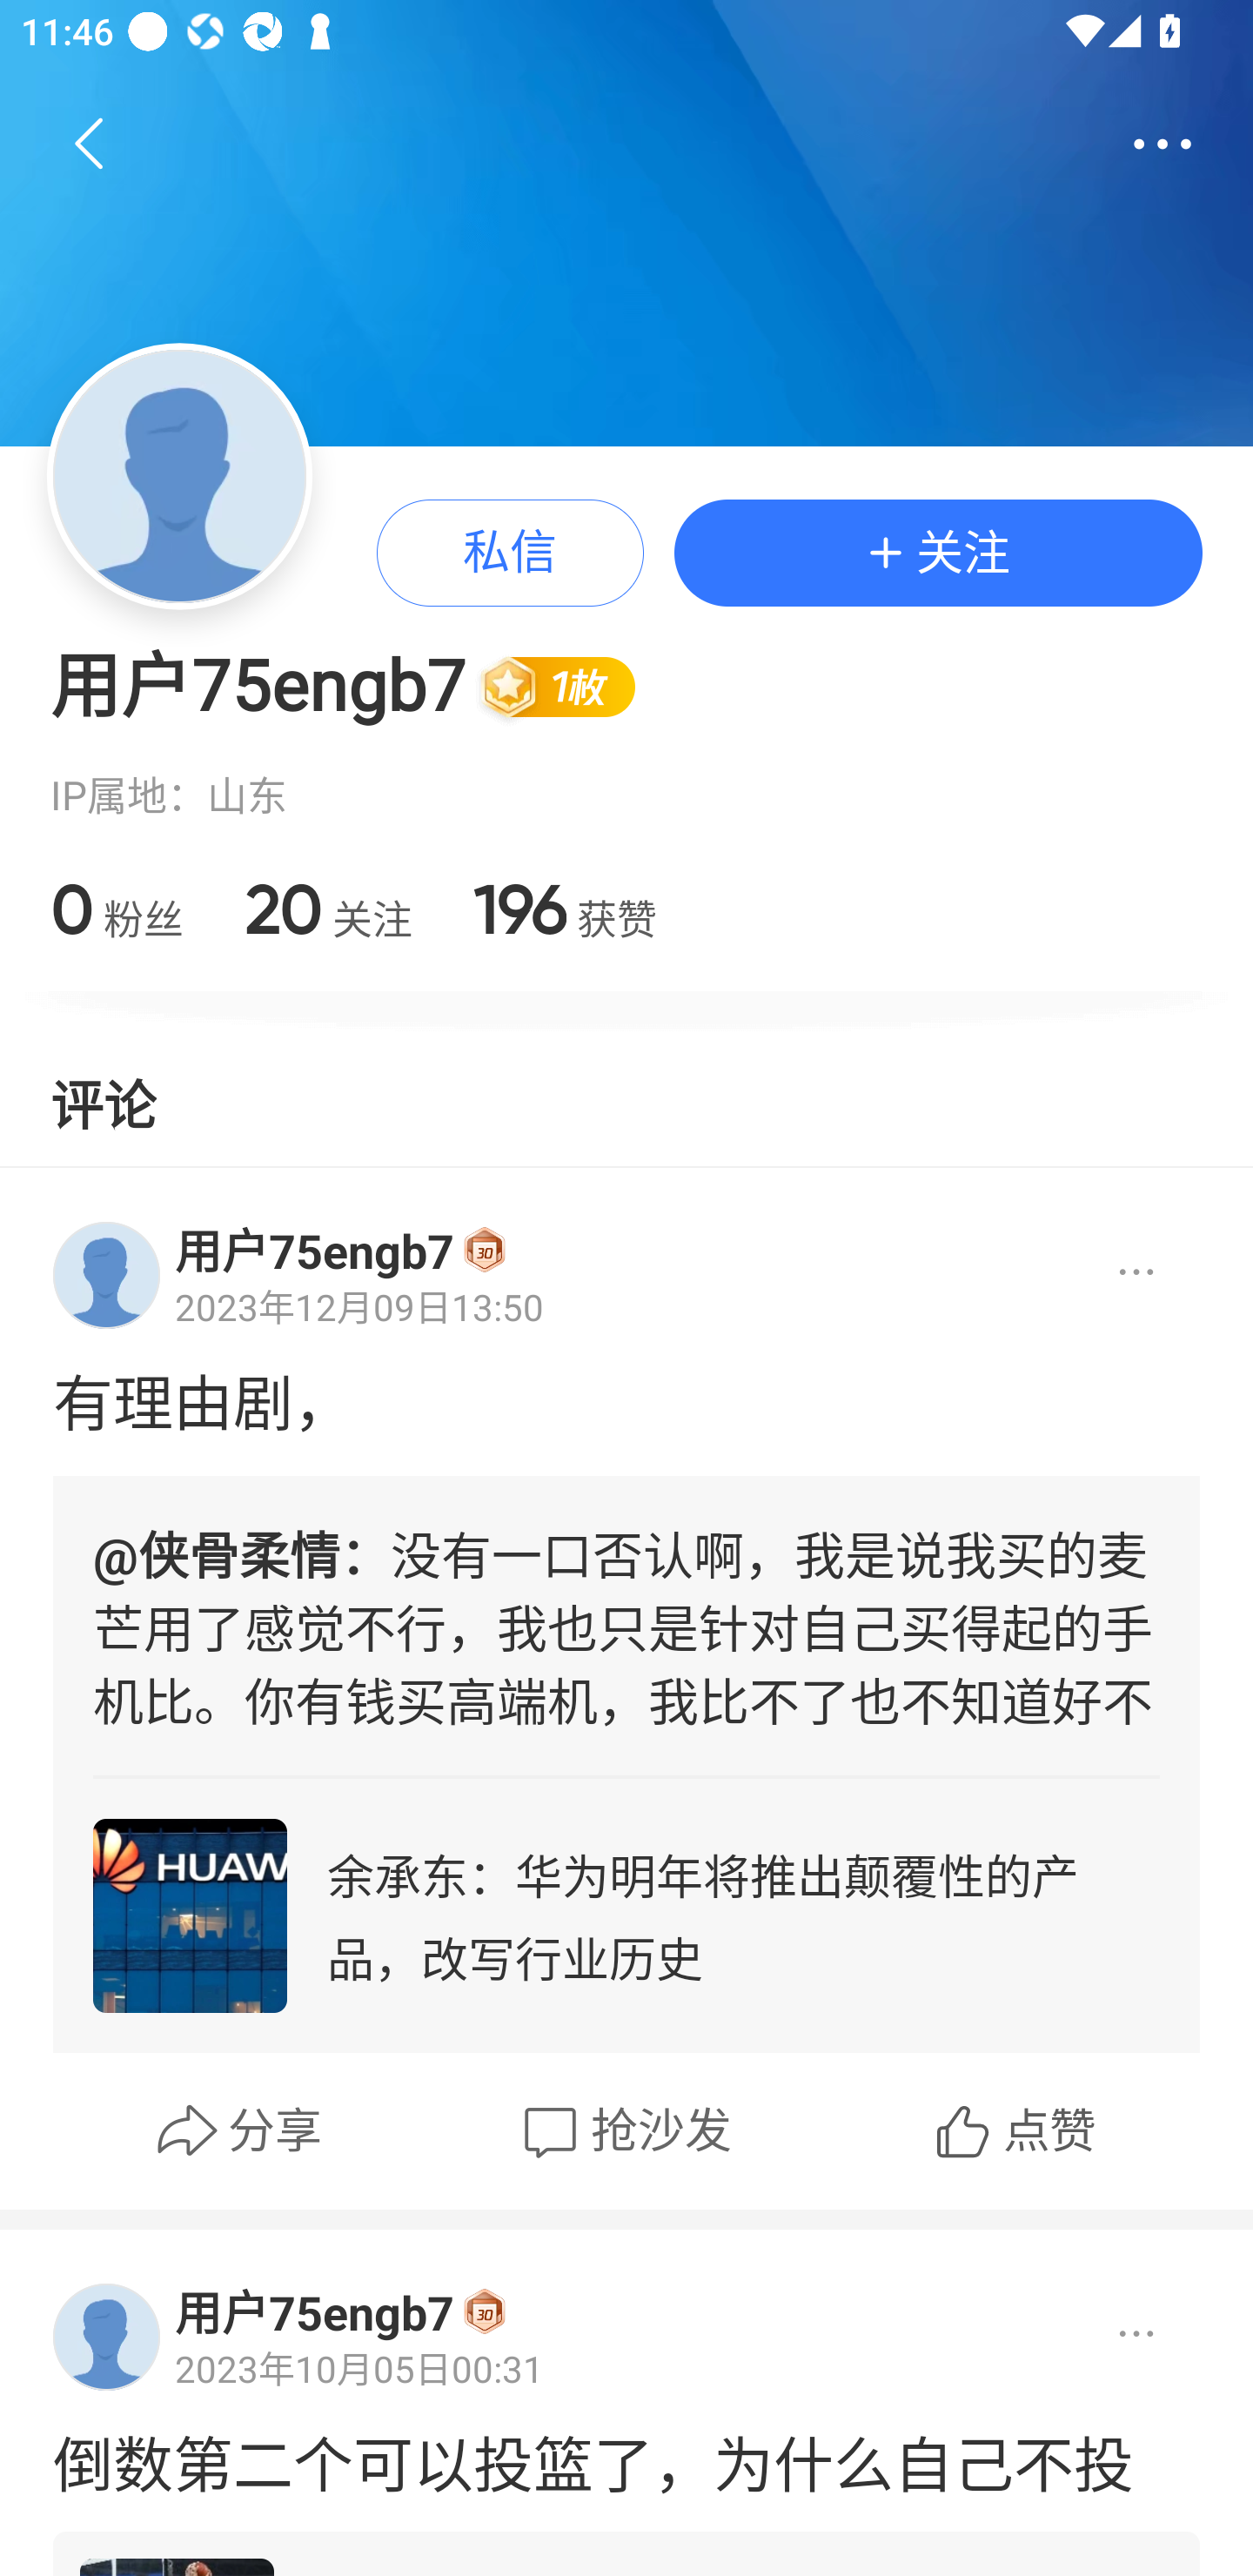  I want to click on 倒数第二个可以投篮了，为什么自己不投, so click(626, 2461).